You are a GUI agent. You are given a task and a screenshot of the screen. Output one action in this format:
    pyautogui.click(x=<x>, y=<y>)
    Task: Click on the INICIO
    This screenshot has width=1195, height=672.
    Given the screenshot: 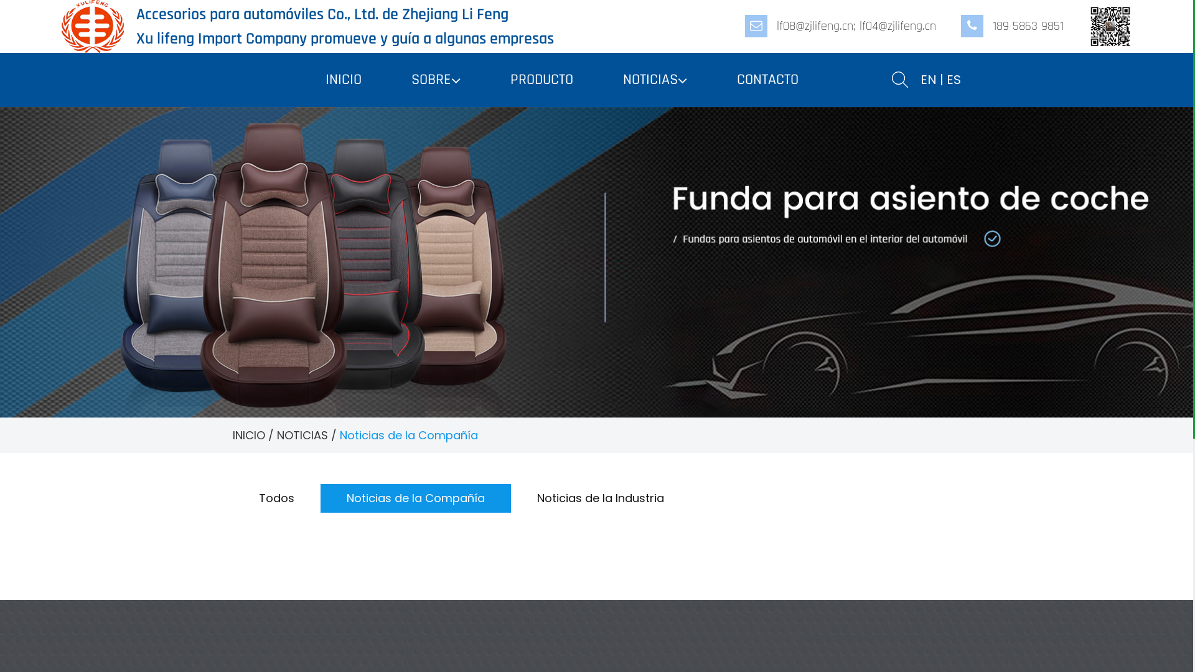 What is the action you would take?
    pyautogui.click(x=344, y=80)
    